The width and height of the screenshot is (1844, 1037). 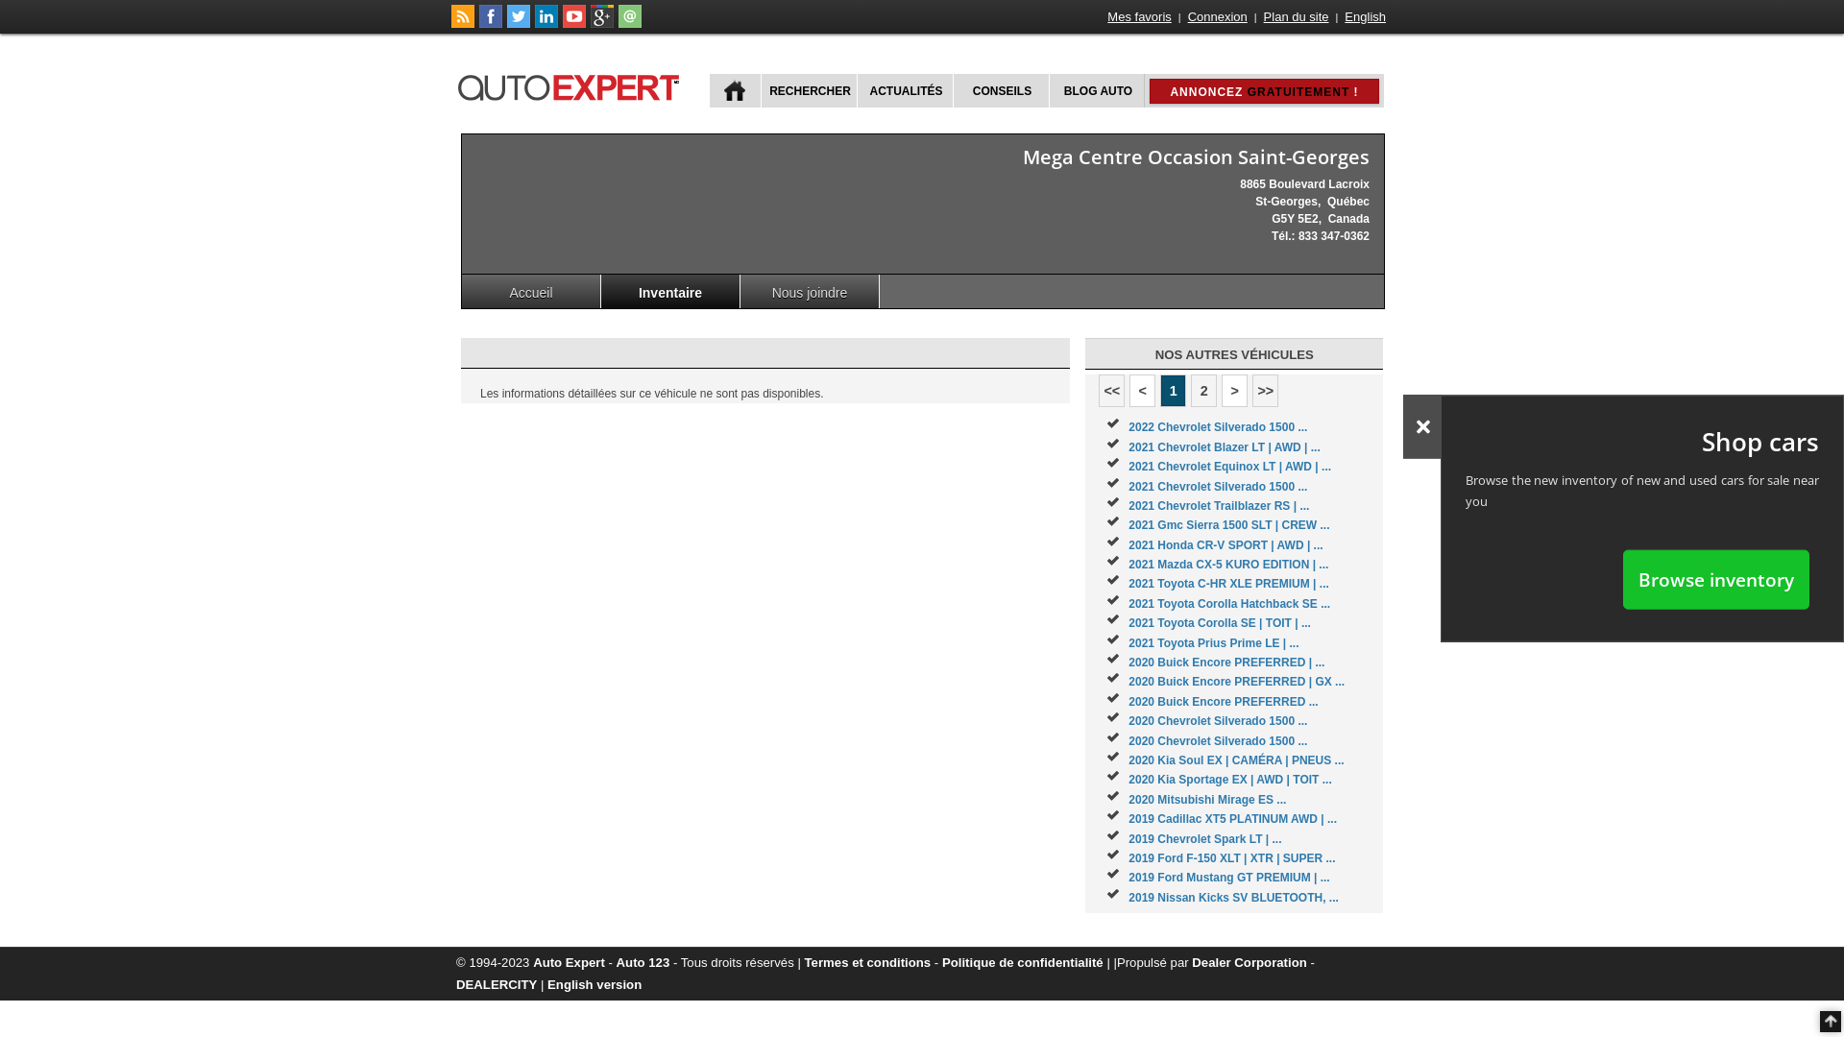 What do you see at coordinates (809, 90) in the screenshot?
I see `RECHERCHER` at bounding box center [809, 90].